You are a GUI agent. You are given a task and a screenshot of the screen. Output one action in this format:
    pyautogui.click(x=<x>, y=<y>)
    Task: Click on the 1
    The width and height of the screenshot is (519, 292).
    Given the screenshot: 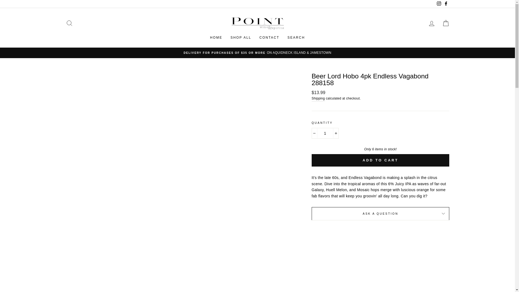 What is the action you would take?
    pyautogui.click(x=325, y=133)
    